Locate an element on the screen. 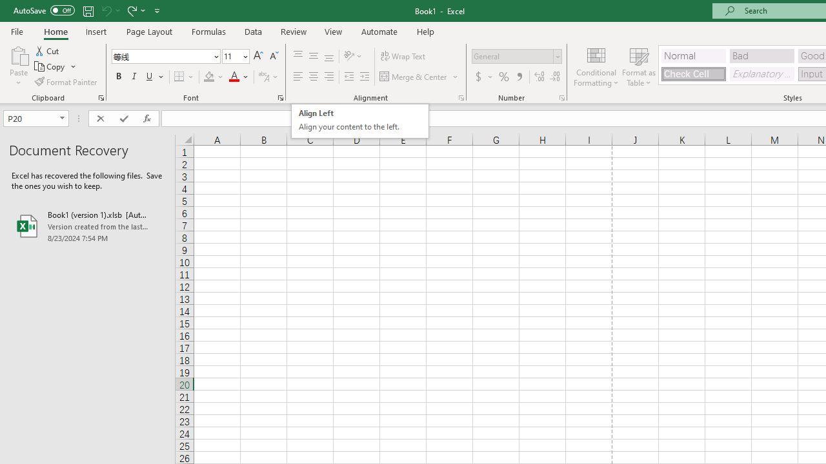  Conditional Formatting is located at coordinates (596, 66).